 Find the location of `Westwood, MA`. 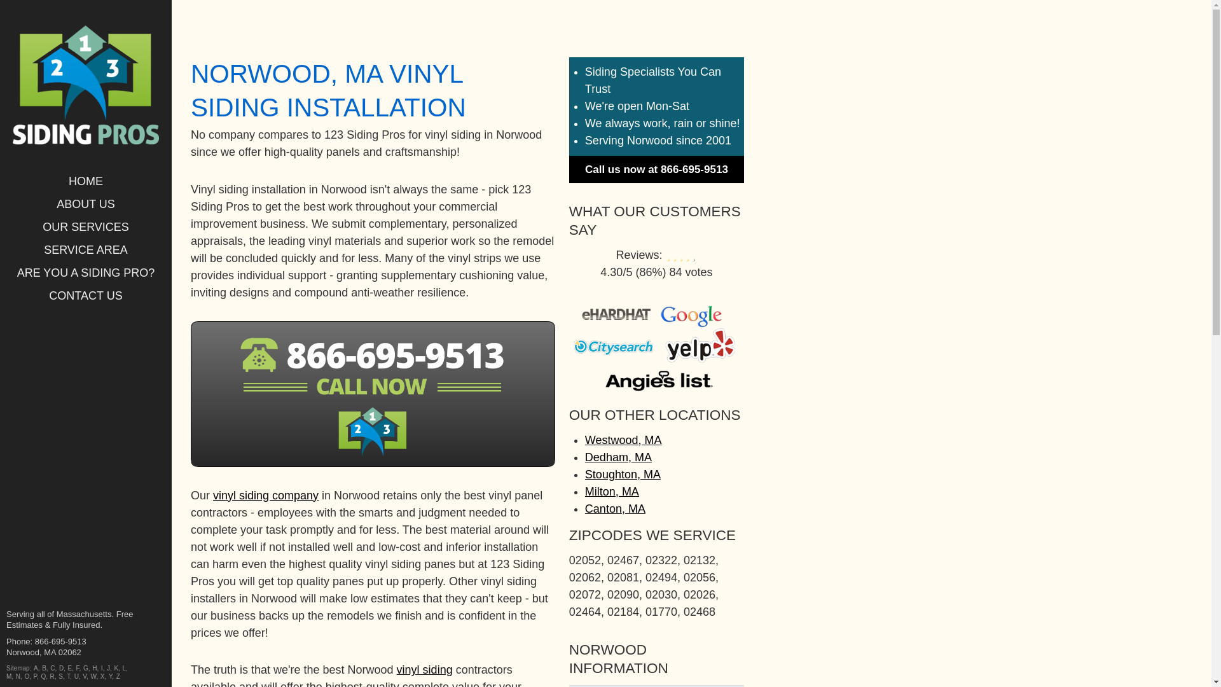

Westwood, MA is located at coordinates (623, 440).